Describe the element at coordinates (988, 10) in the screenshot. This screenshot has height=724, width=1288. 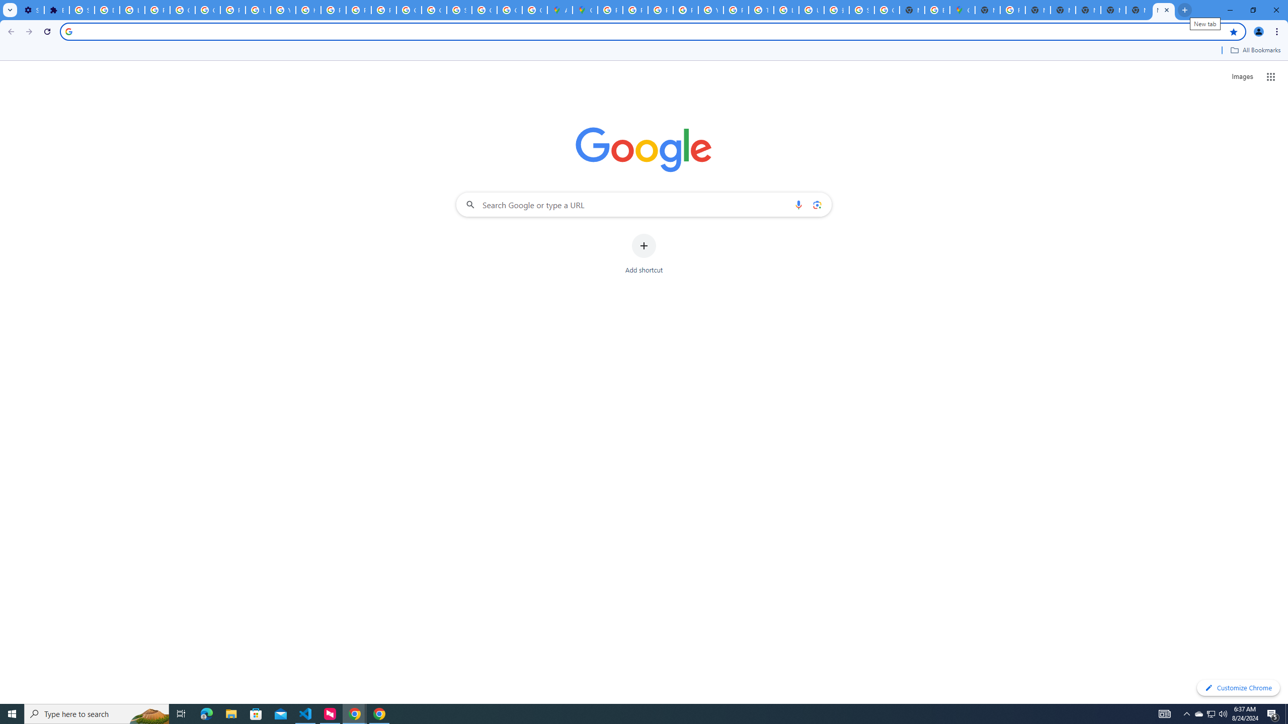
I see `New Tab` at that location.